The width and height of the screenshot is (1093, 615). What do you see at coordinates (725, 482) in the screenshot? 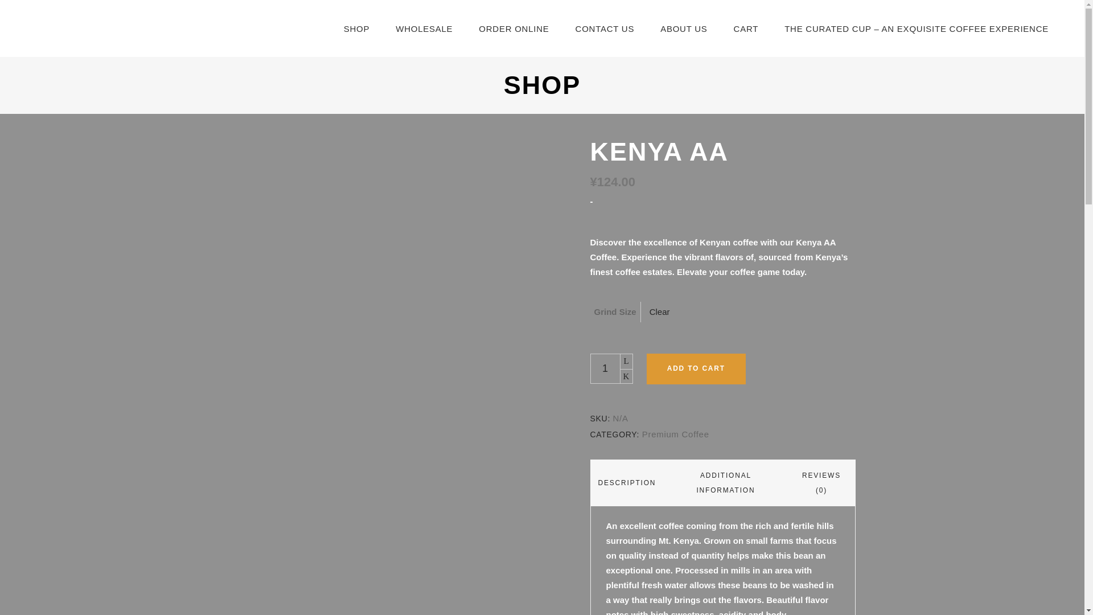
I see `ADDITIONAL INFORMATION` at bounding box center [725, 482].